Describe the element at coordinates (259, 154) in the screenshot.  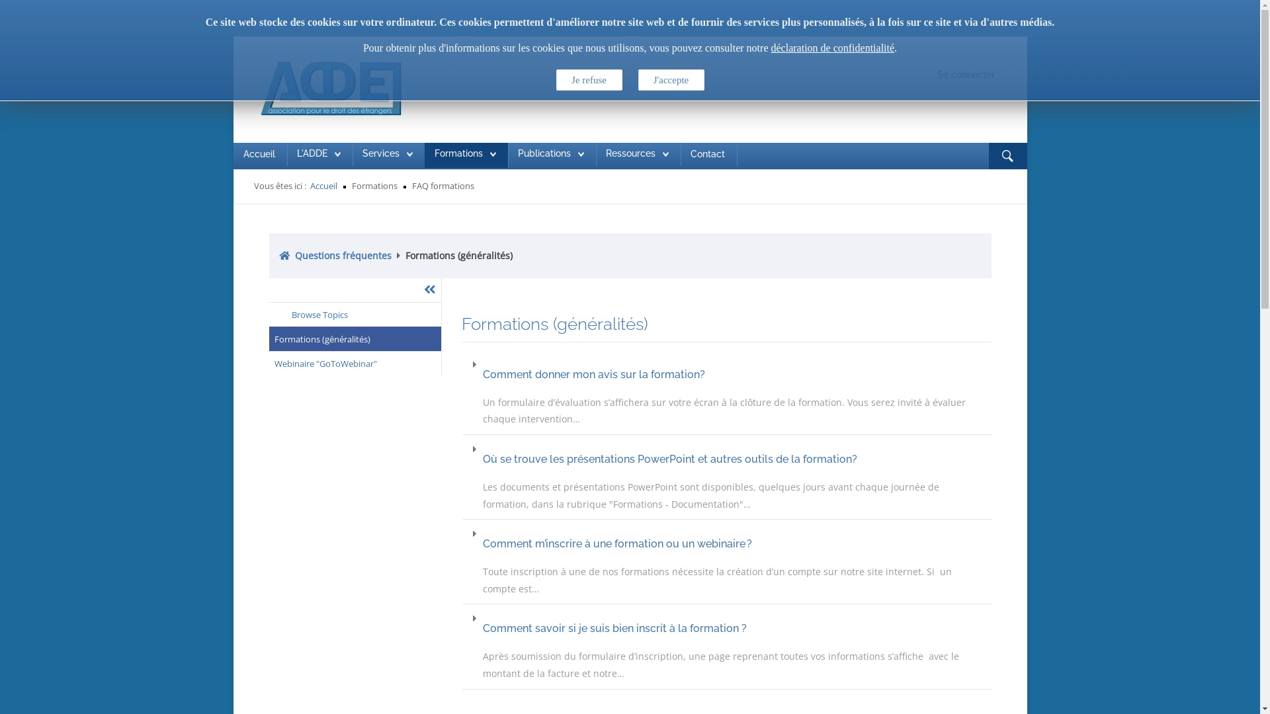
I see `Accueil` at that location.